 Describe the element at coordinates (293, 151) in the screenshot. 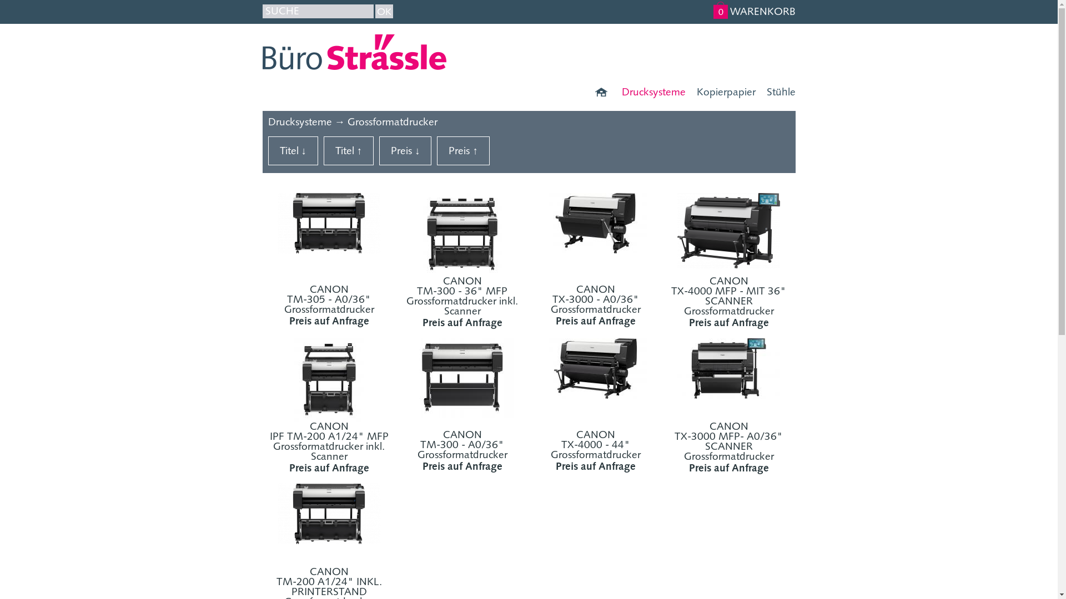

I see `Titel` at that location.